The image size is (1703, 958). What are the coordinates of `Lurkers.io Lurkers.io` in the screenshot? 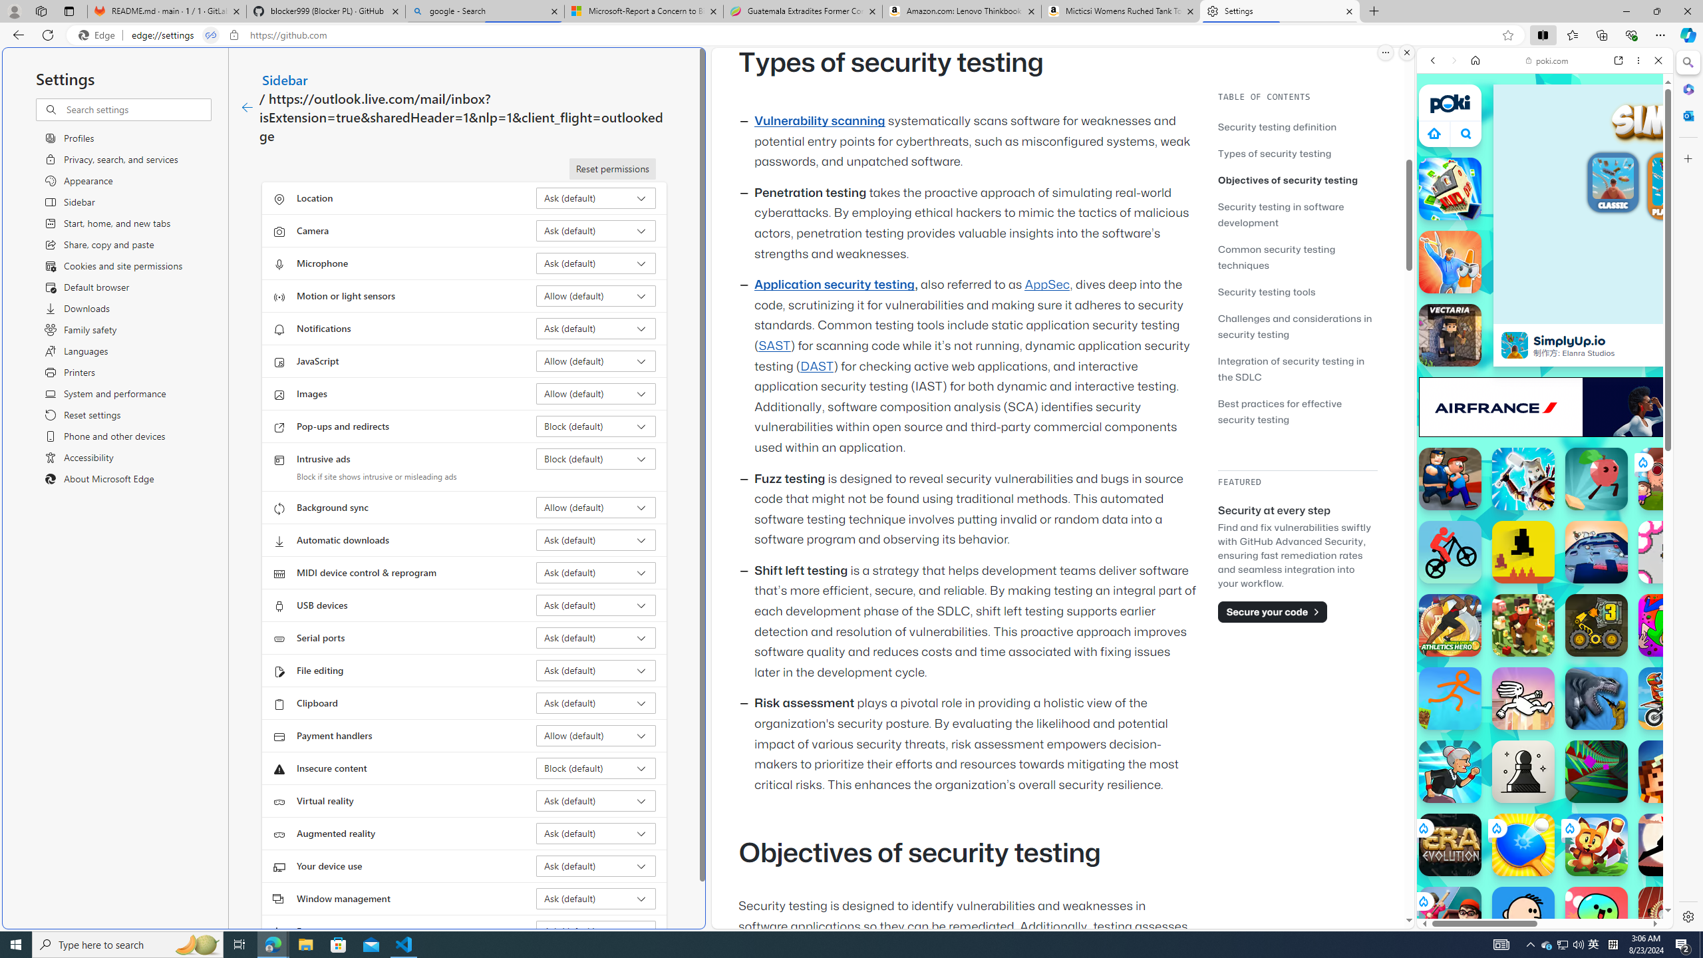 It's located at (1670, 772).